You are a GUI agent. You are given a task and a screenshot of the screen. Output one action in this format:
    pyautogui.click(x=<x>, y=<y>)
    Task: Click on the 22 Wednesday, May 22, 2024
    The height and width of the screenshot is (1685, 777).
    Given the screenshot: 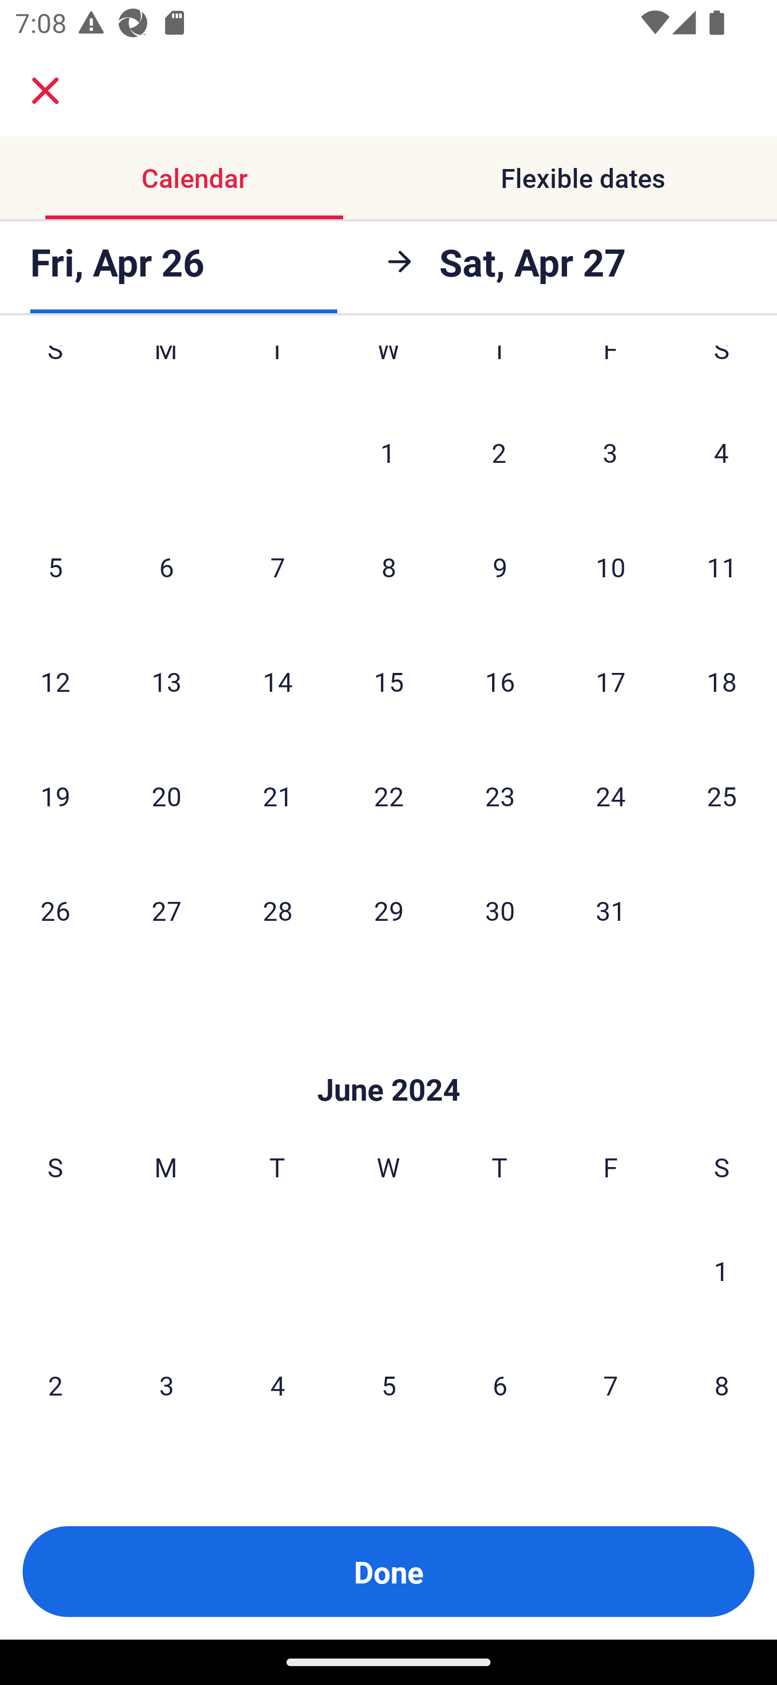 What is the action you would take?
    pyautogui.click(x=388, y=795)
    